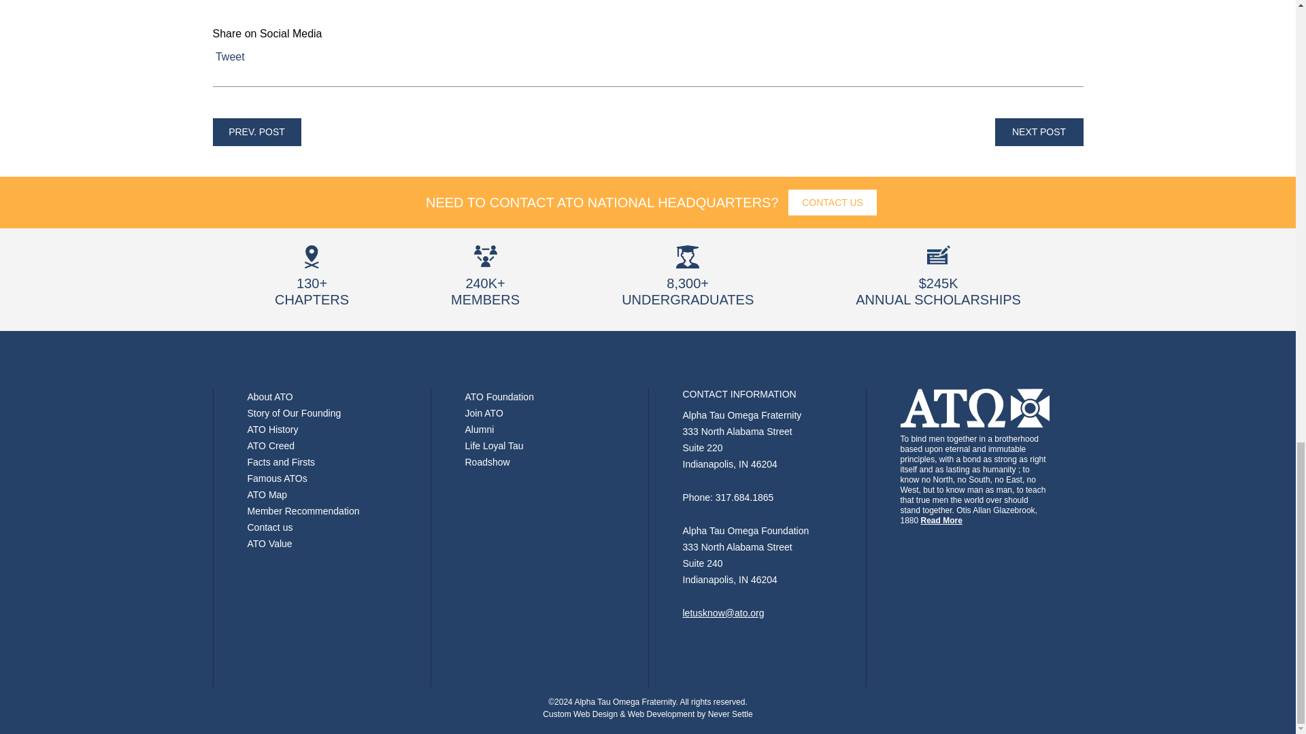  I want to click on CONTACT US, so click(833, 203).